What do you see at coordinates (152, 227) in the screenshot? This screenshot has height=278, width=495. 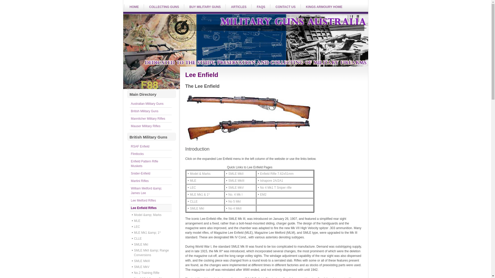 I see `LEC` at bounding box center [152, 227].